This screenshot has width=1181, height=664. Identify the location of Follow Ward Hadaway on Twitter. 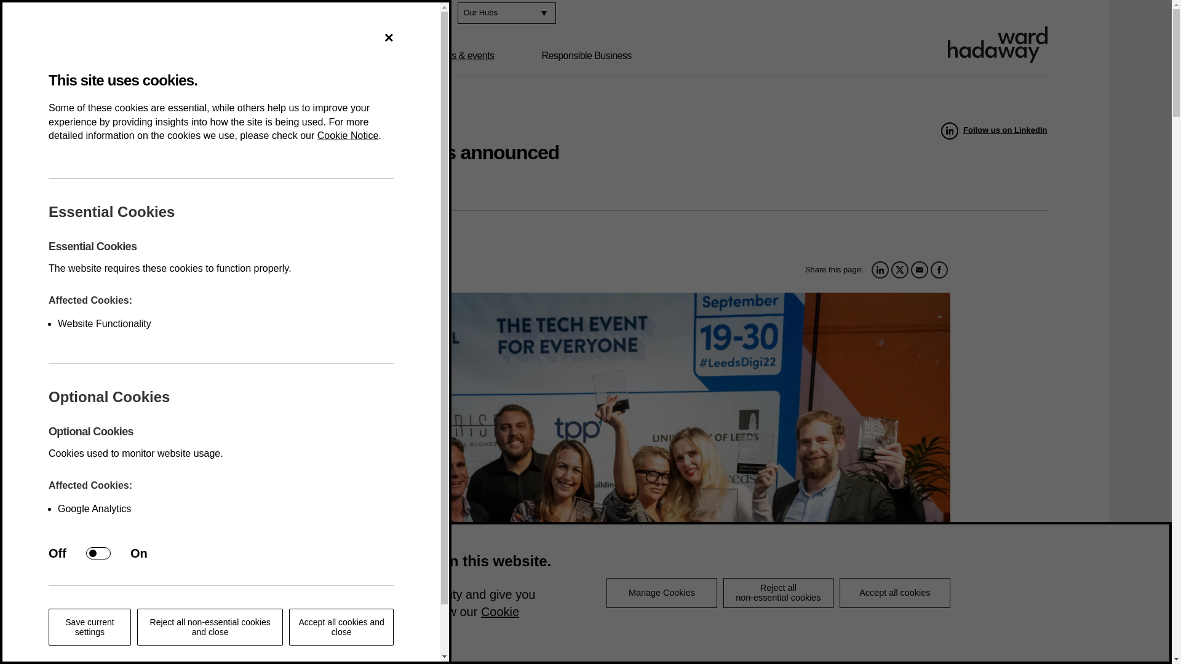
(410, 13).